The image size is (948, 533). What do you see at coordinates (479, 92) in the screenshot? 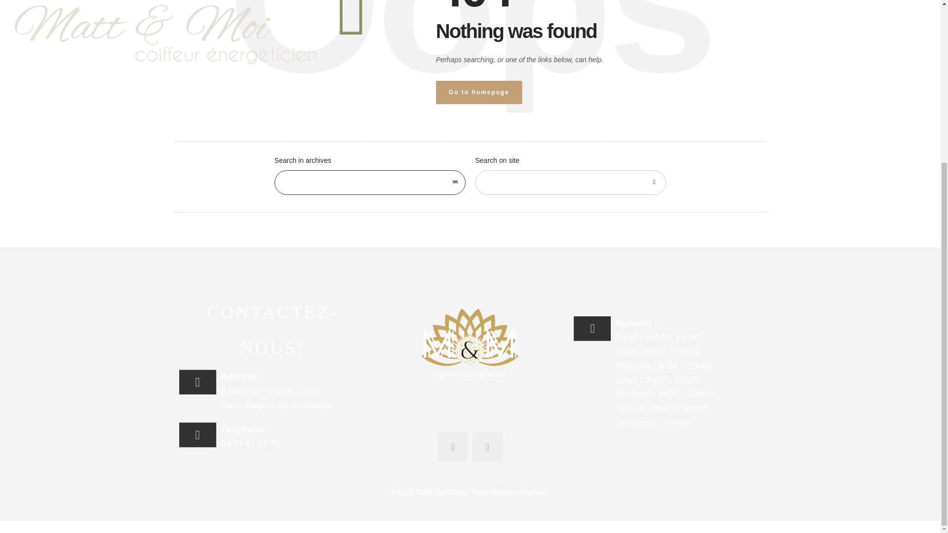
I see `Go to homepage` at bounding box center [479, 92].